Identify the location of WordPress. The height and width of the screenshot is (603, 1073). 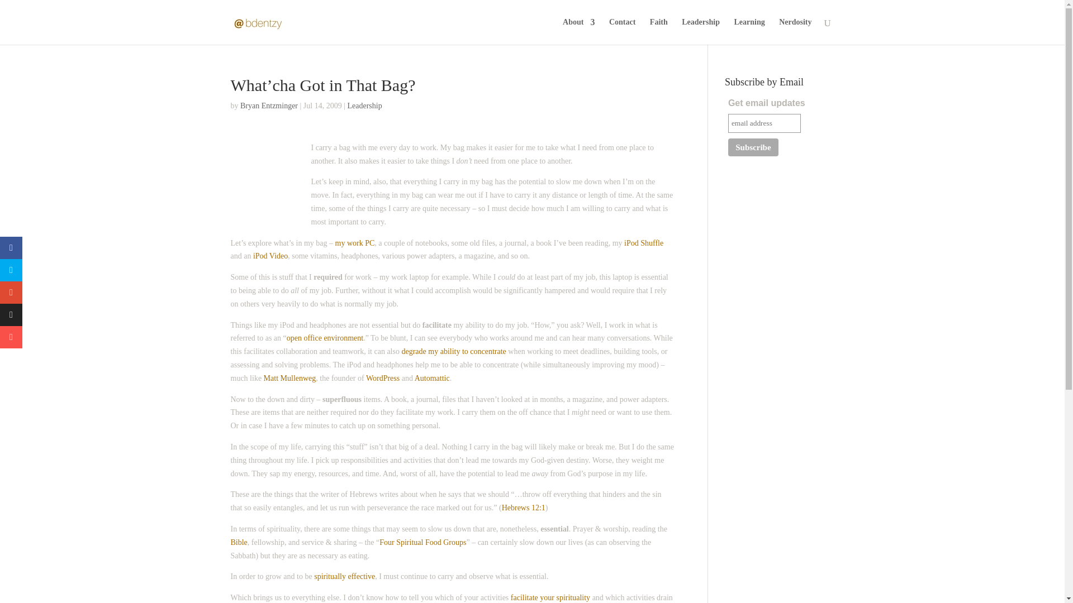
(382, 377).